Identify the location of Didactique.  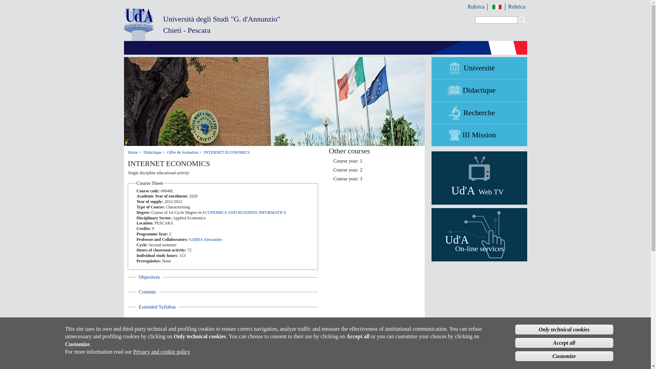
(135, 152).